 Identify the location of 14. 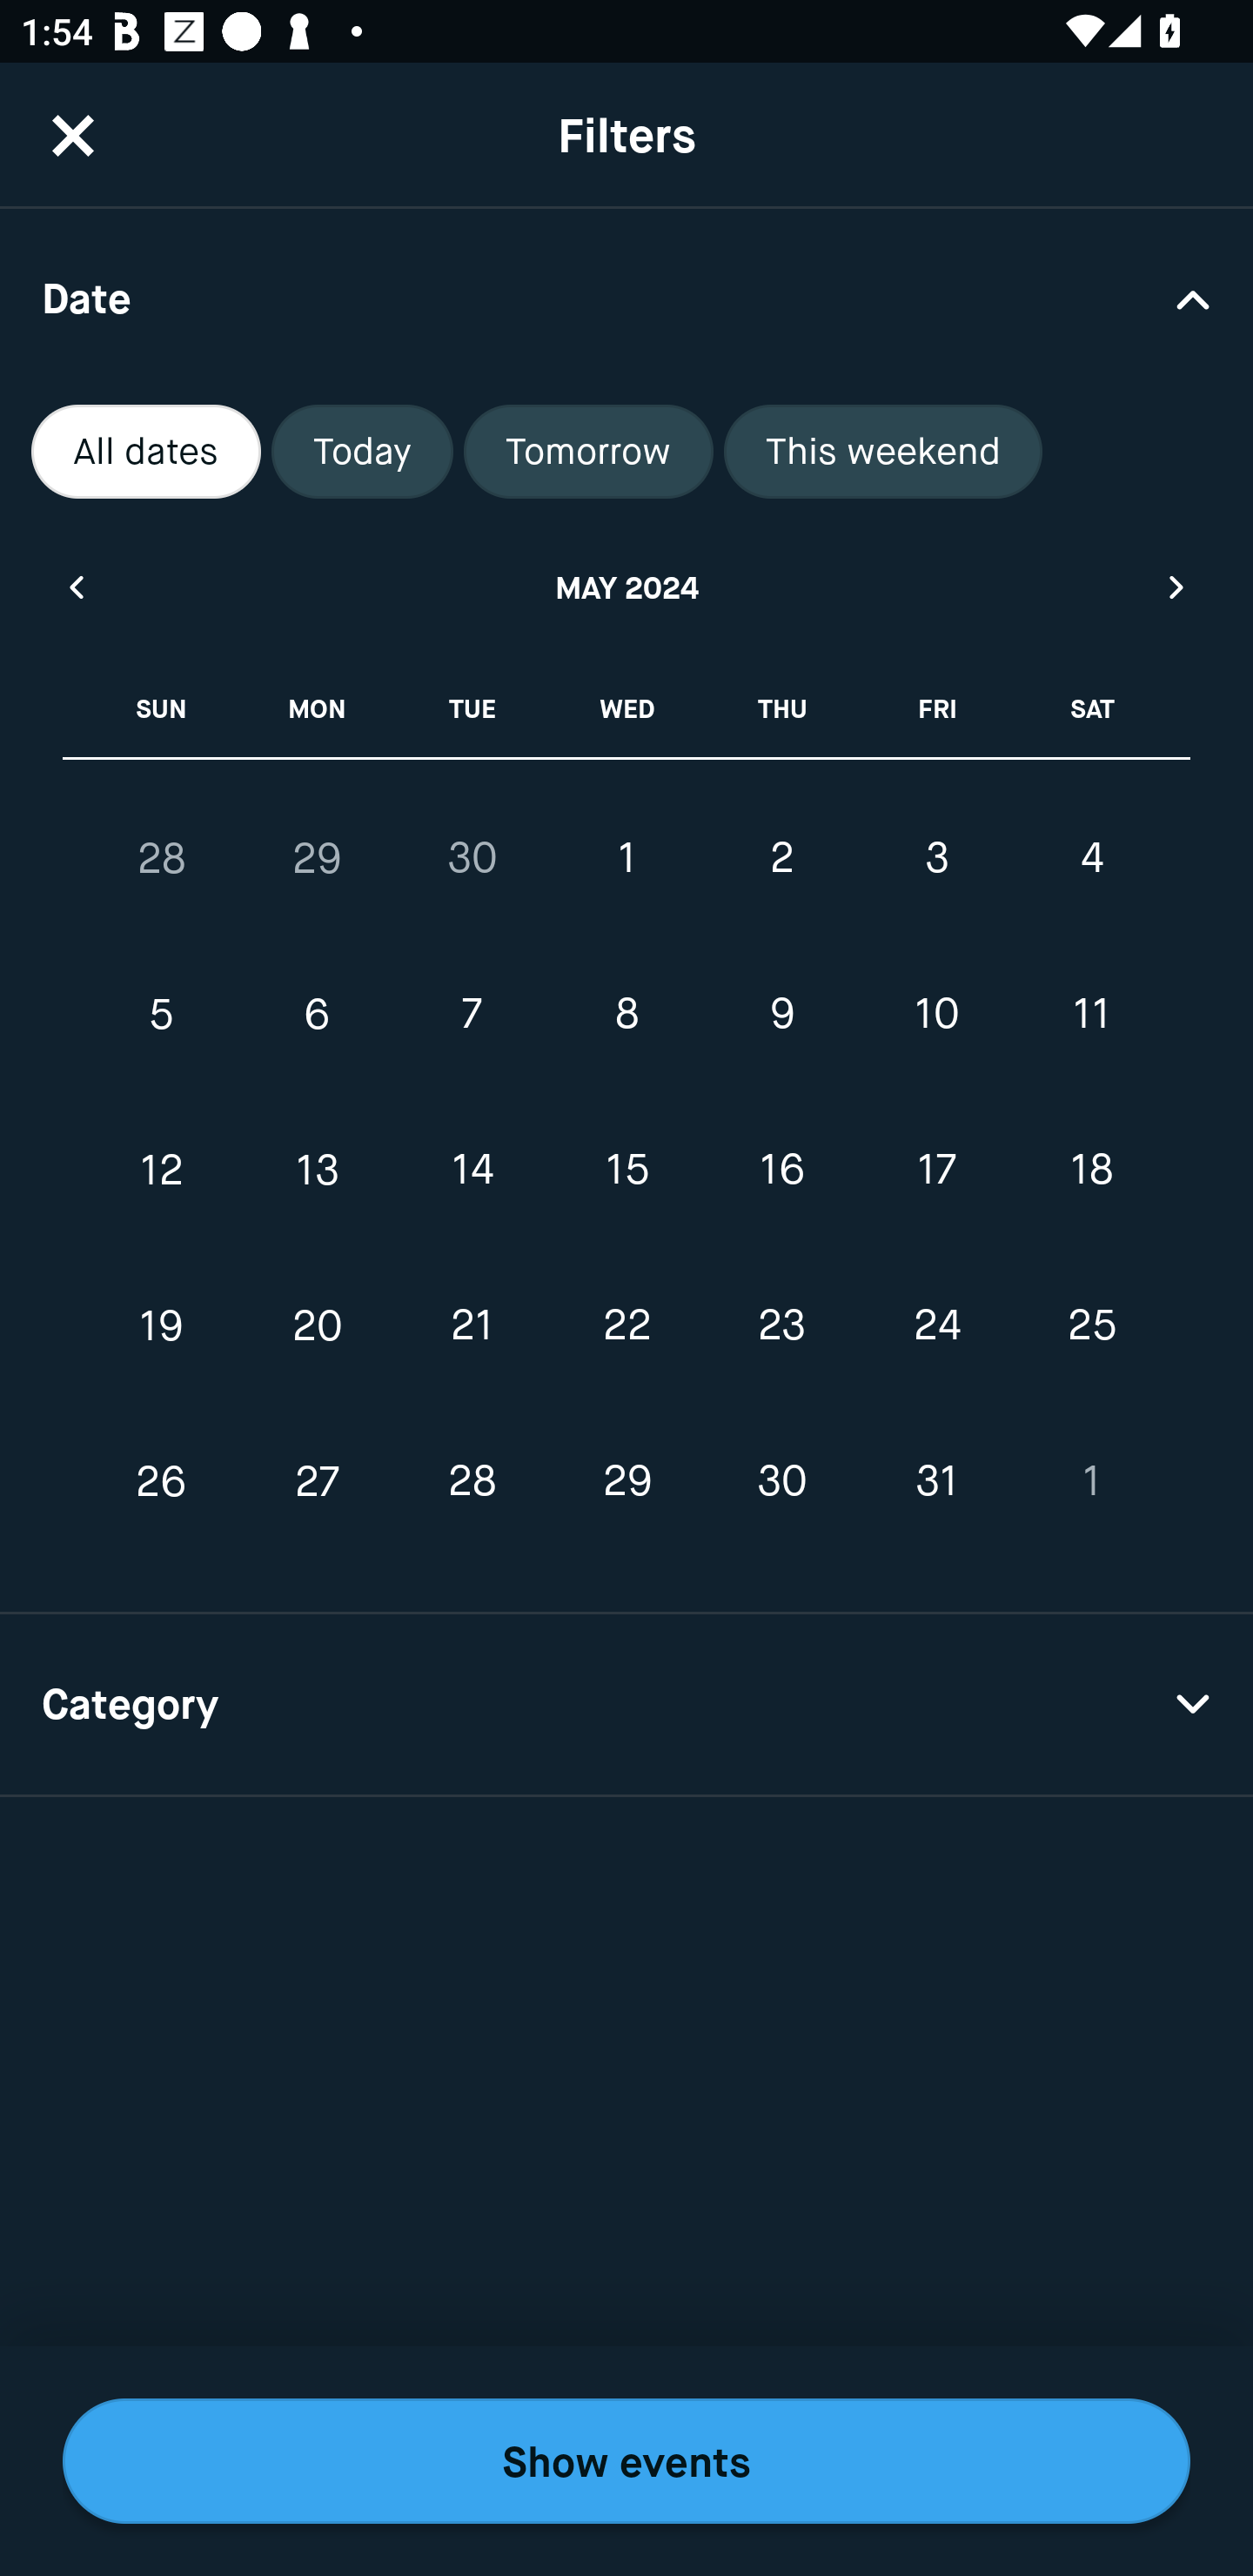
(472, 1170).